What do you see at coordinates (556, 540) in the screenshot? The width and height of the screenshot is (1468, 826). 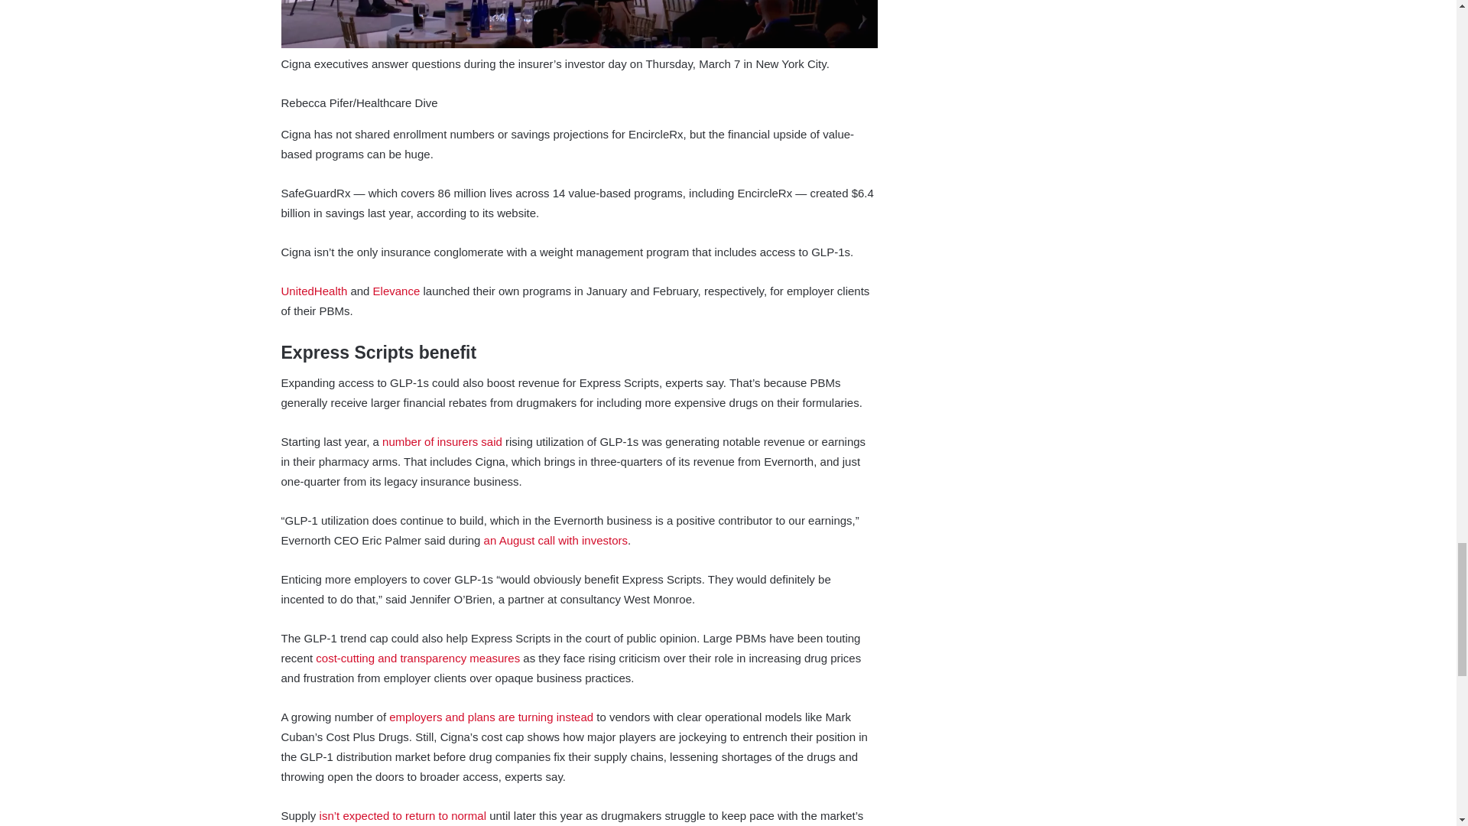 I see `an August call with investors` at bounding box center [556, 540].